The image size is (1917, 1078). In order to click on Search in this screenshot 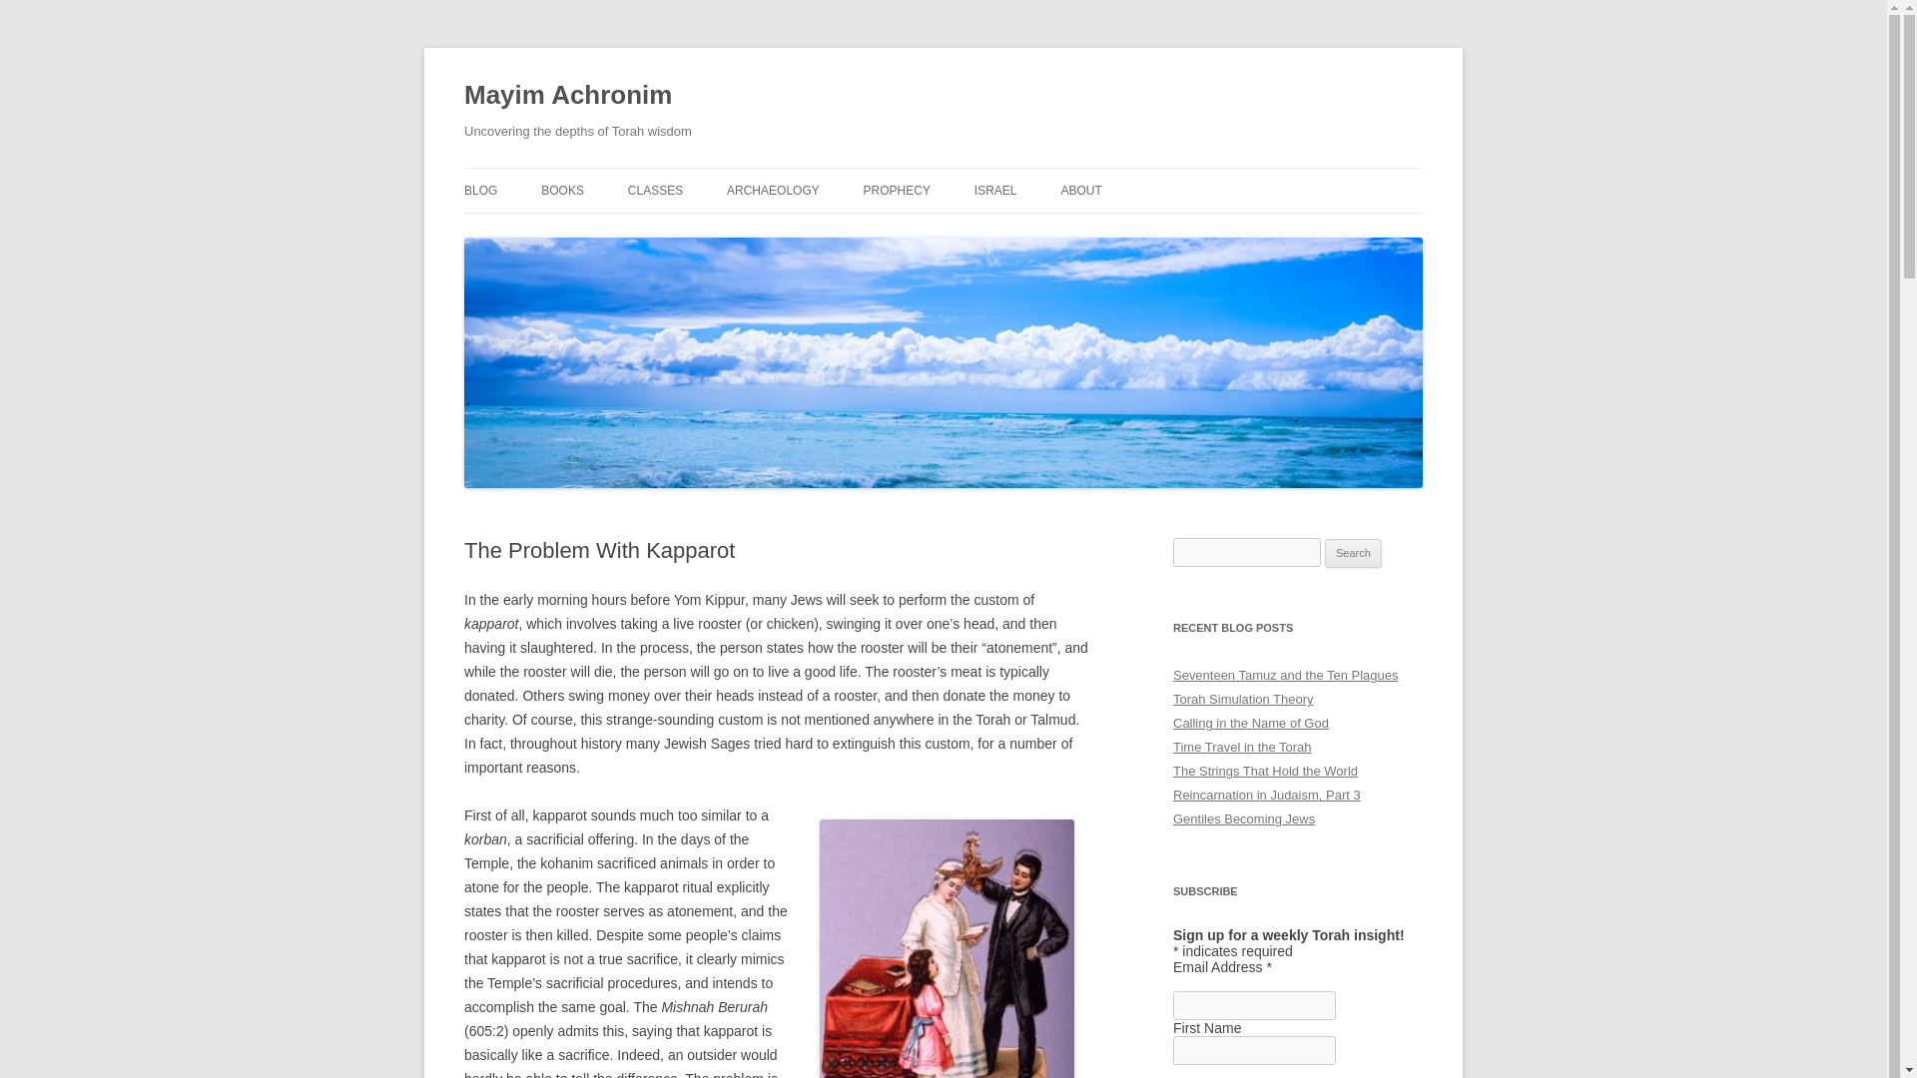, I will do `click(1353, 554)`.